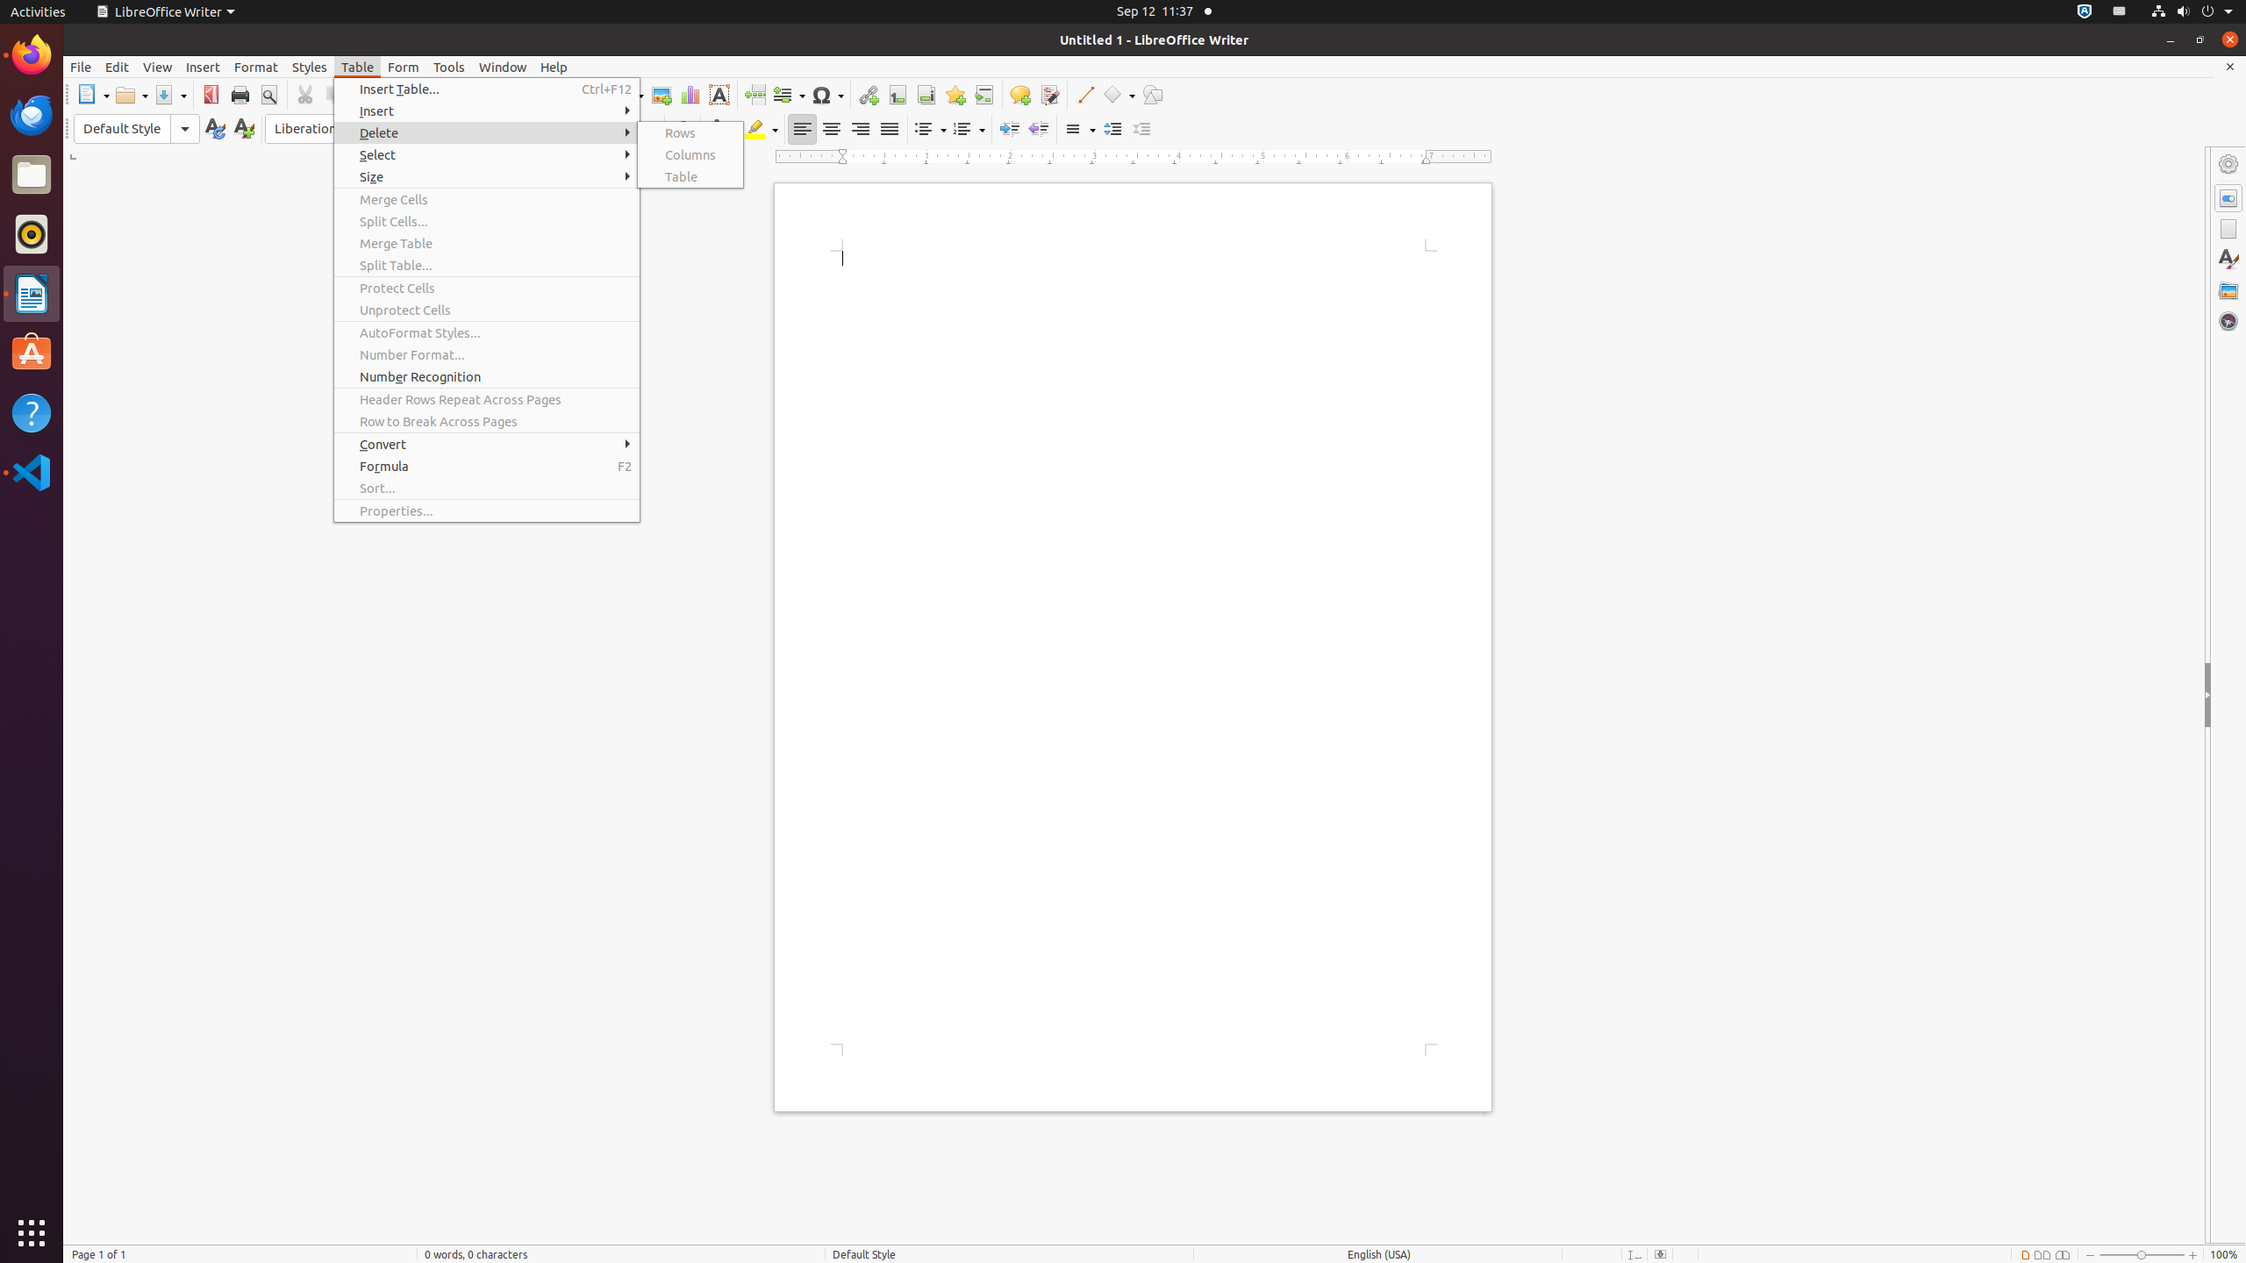 The width and height of the screenshot is (2246, 1263). I want to click on Table, so click(690, 177).